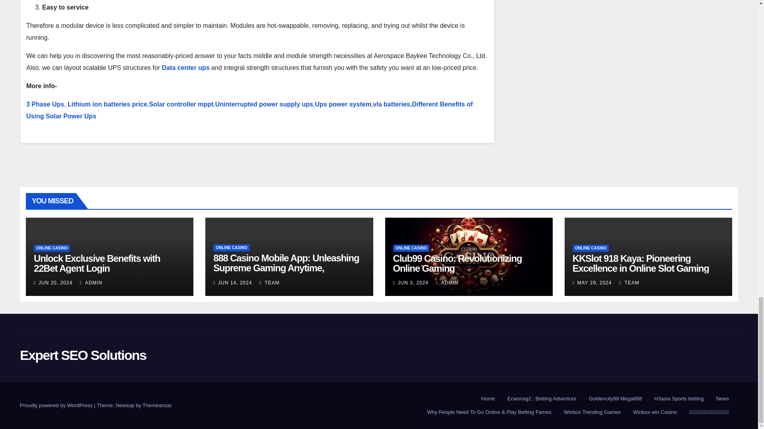 This screenshot has height=429, width=764. Describe the element at coordinates (391, 104) in the screenshot. I see `vla batteries` at that location.